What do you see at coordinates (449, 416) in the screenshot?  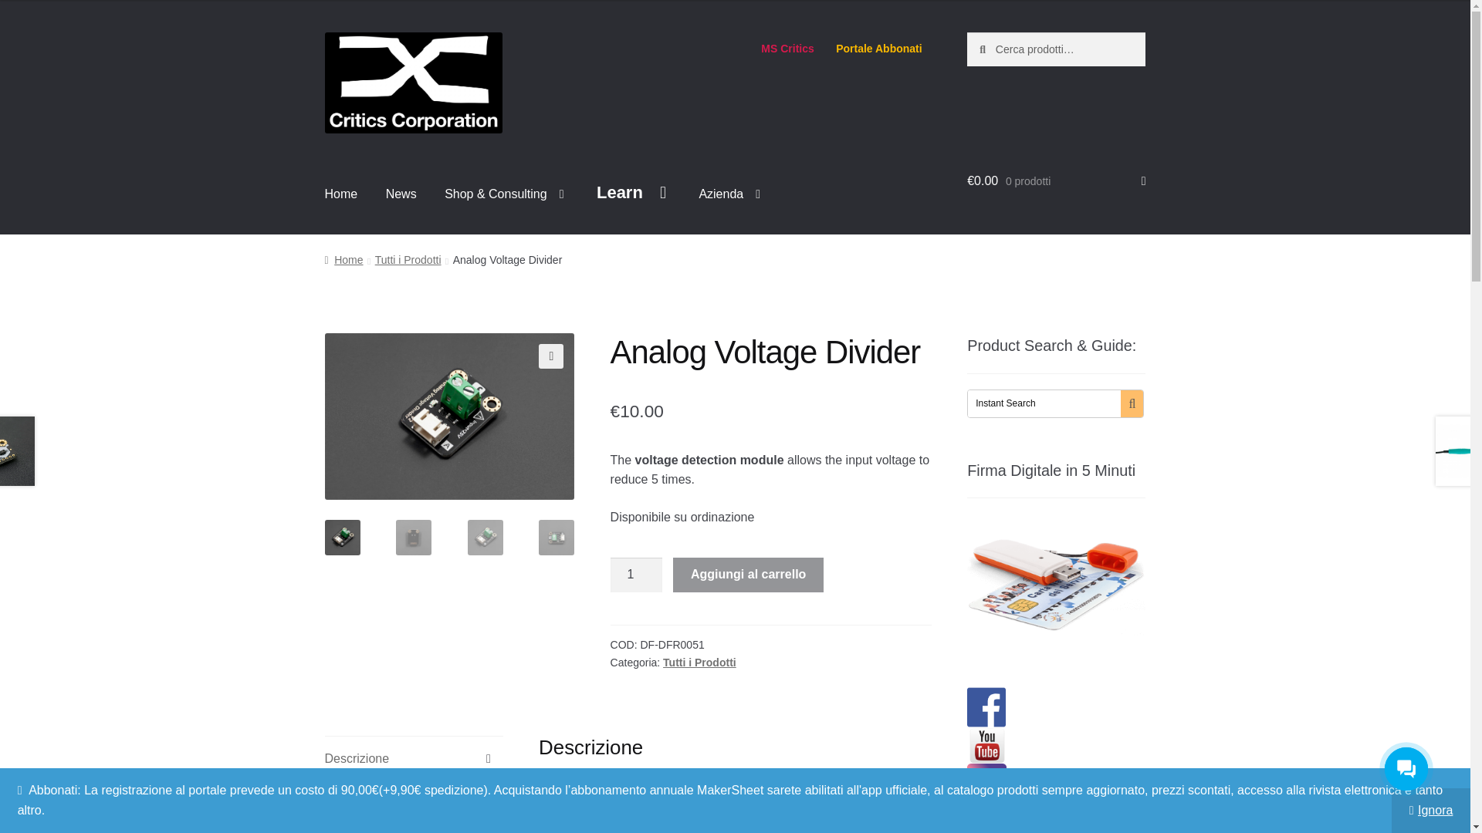 I see `AnalogVoltageDivider` at bounding box center [449, 416].